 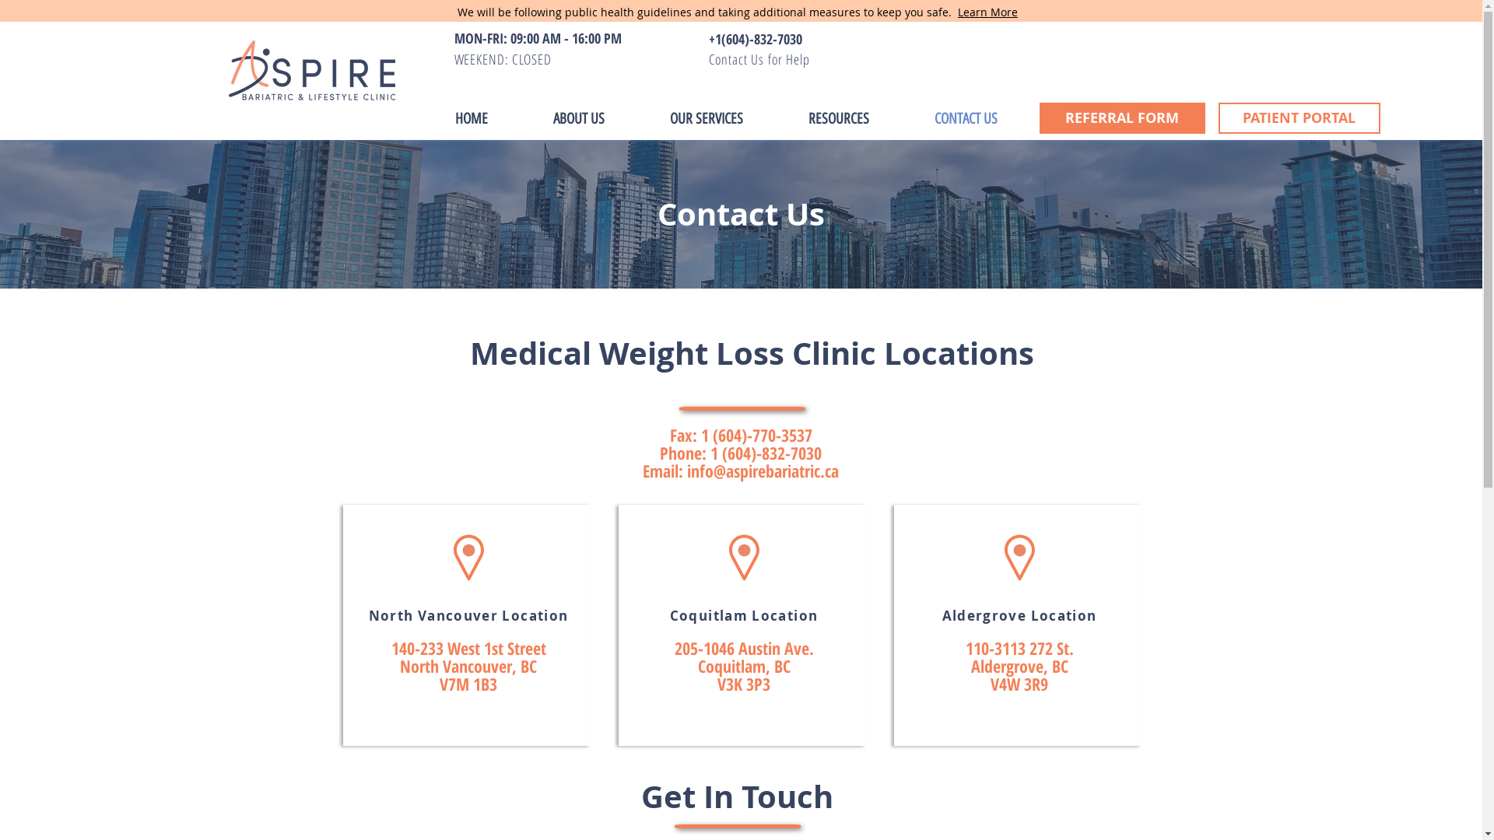 I want to click on RESOURCES, so click(x=838, y=119).